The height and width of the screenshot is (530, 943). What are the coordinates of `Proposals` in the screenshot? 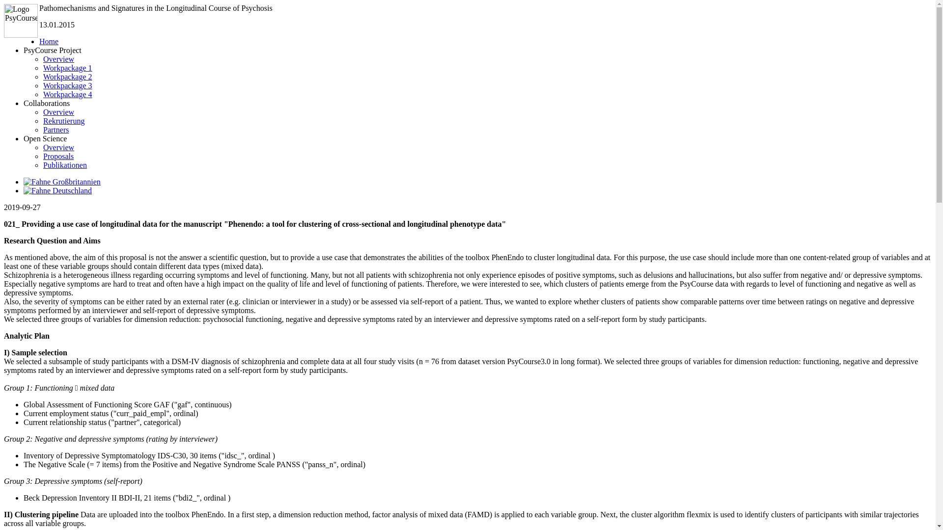 It's located at (58, 156).